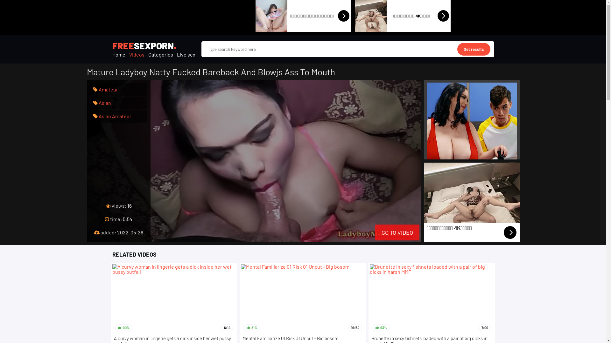 The height and width of the screenshot is (343, 611). What do you see at coordinates (303, 299) in the screenshot?
I see `19:54
81%` at bounding box center [303, 299].